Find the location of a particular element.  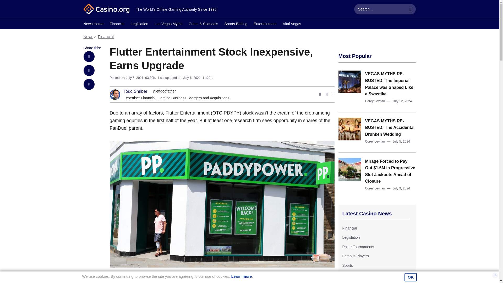

Mergers and Acquisitions is located at coordinates (209, 98).